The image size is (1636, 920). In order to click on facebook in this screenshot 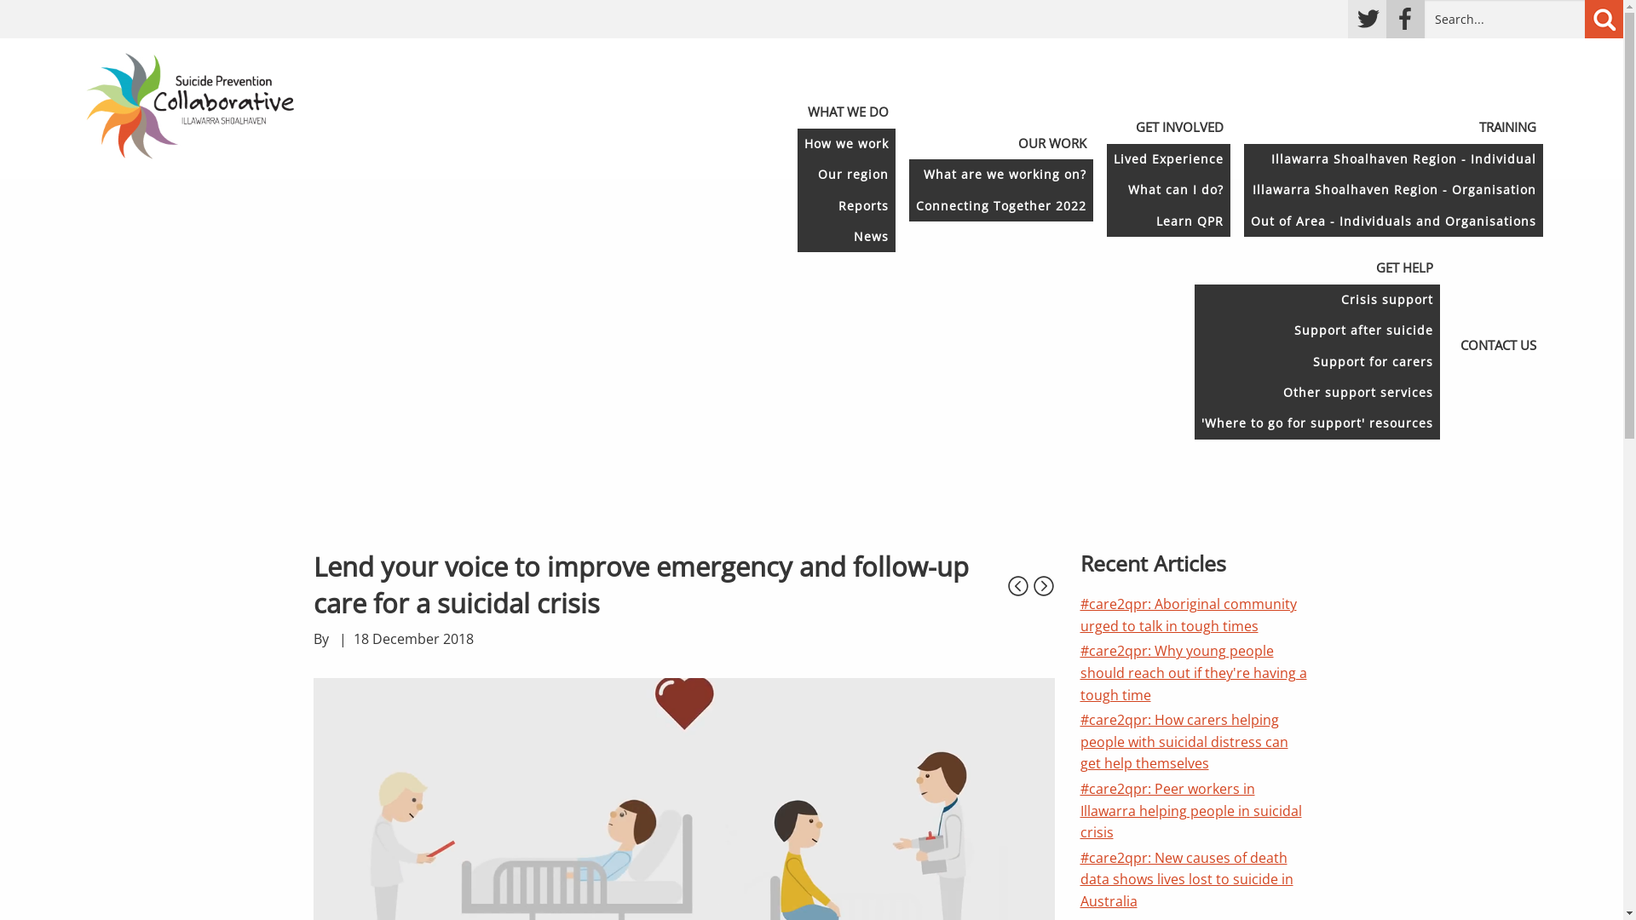, I will do `click(1406, 19)`.